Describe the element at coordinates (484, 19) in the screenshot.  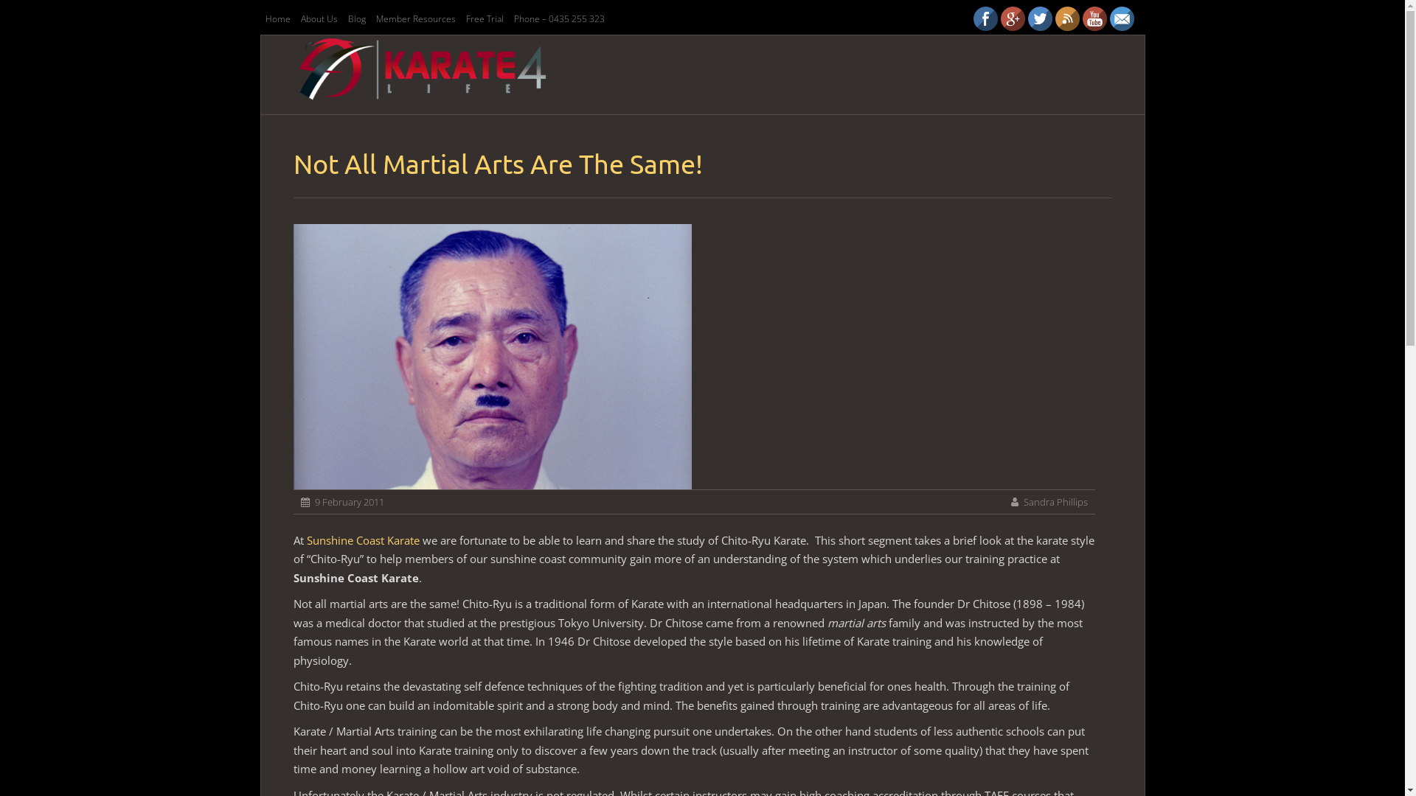
I see `Free Trial` at that location.